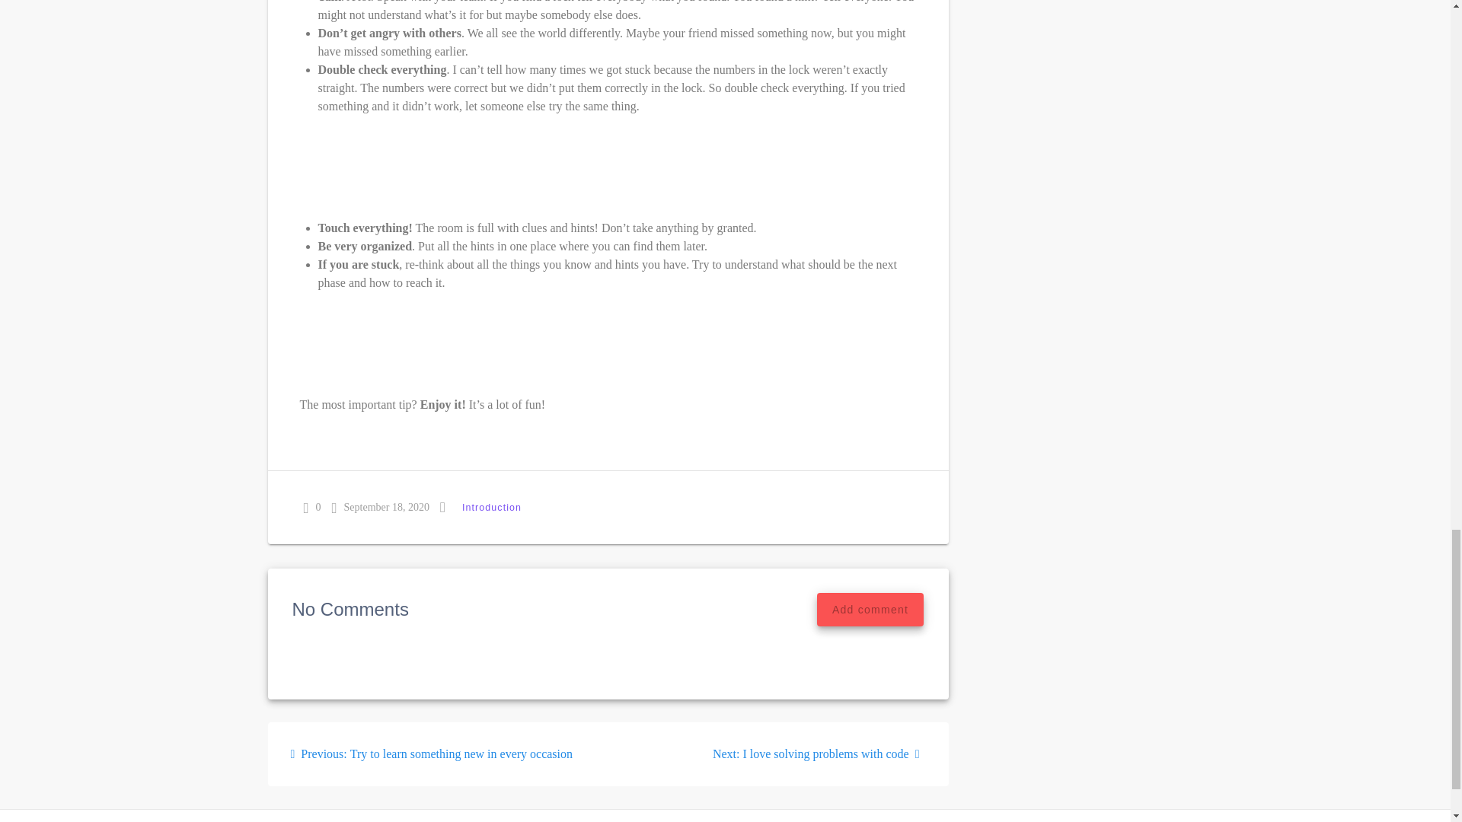 This screenshot has width=1462, height=822. I want to click on Add comment, so click(819, 753).